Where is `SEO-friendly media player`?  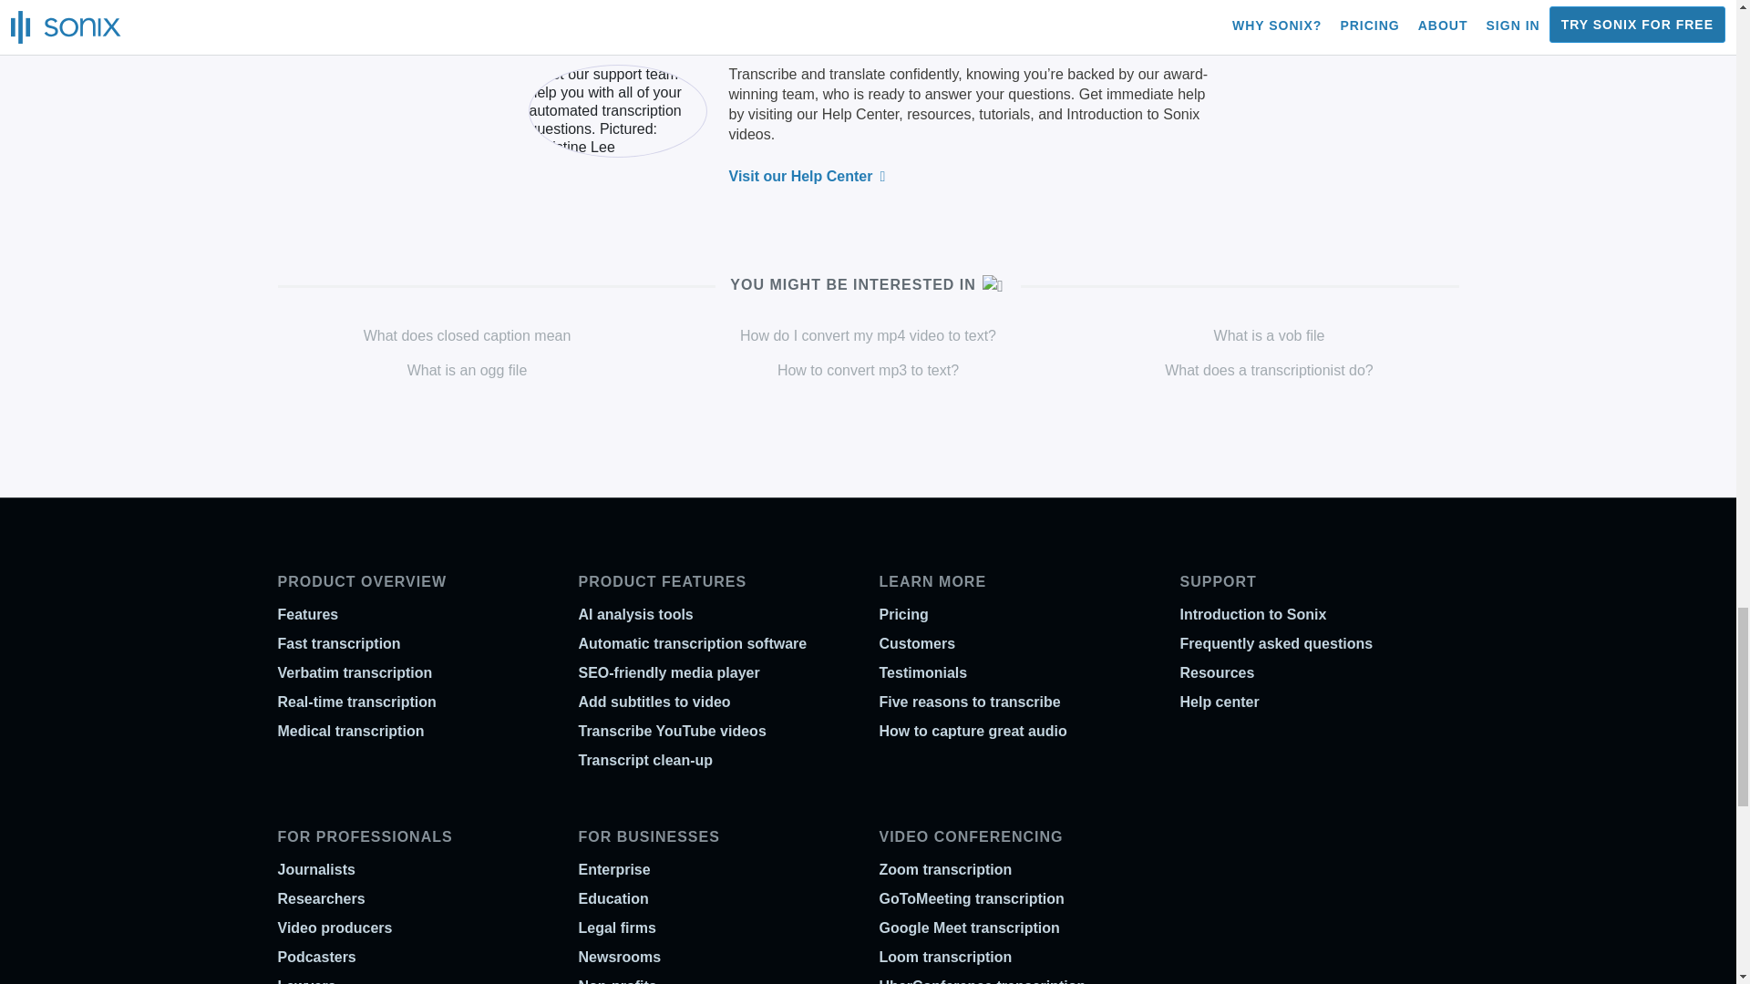 SEO-friendly media player is located at coordinates (668, 672).